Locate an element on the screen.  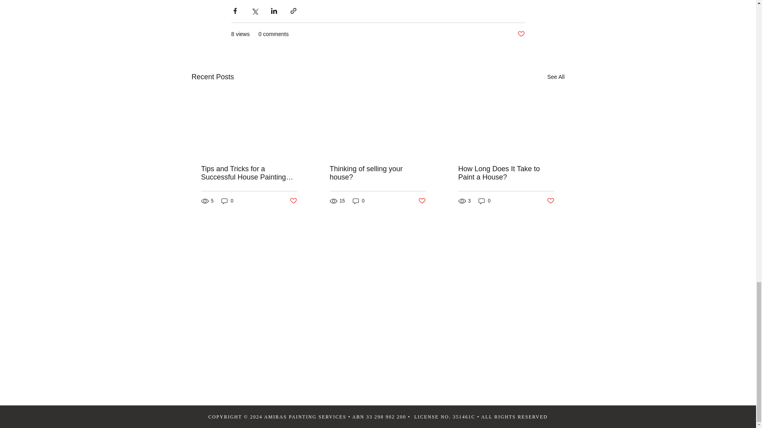
Thinking of selling your house? is located at coordinates (377, 173).